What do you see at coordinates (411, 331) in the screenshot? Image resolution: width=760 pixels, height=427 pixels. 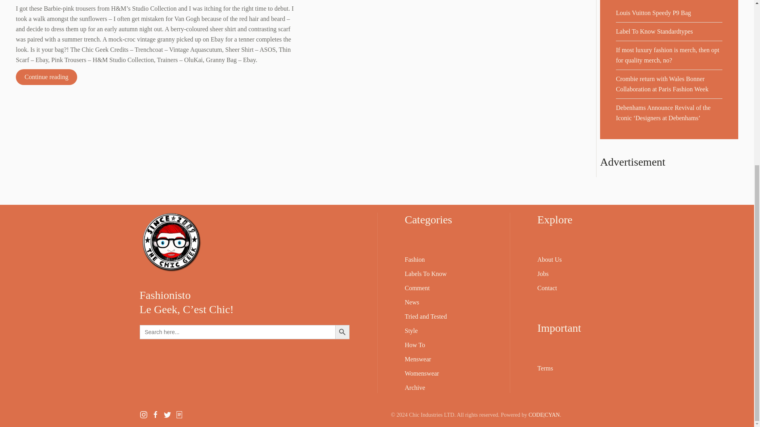 I see `Style` at bounding box center [411, 331].